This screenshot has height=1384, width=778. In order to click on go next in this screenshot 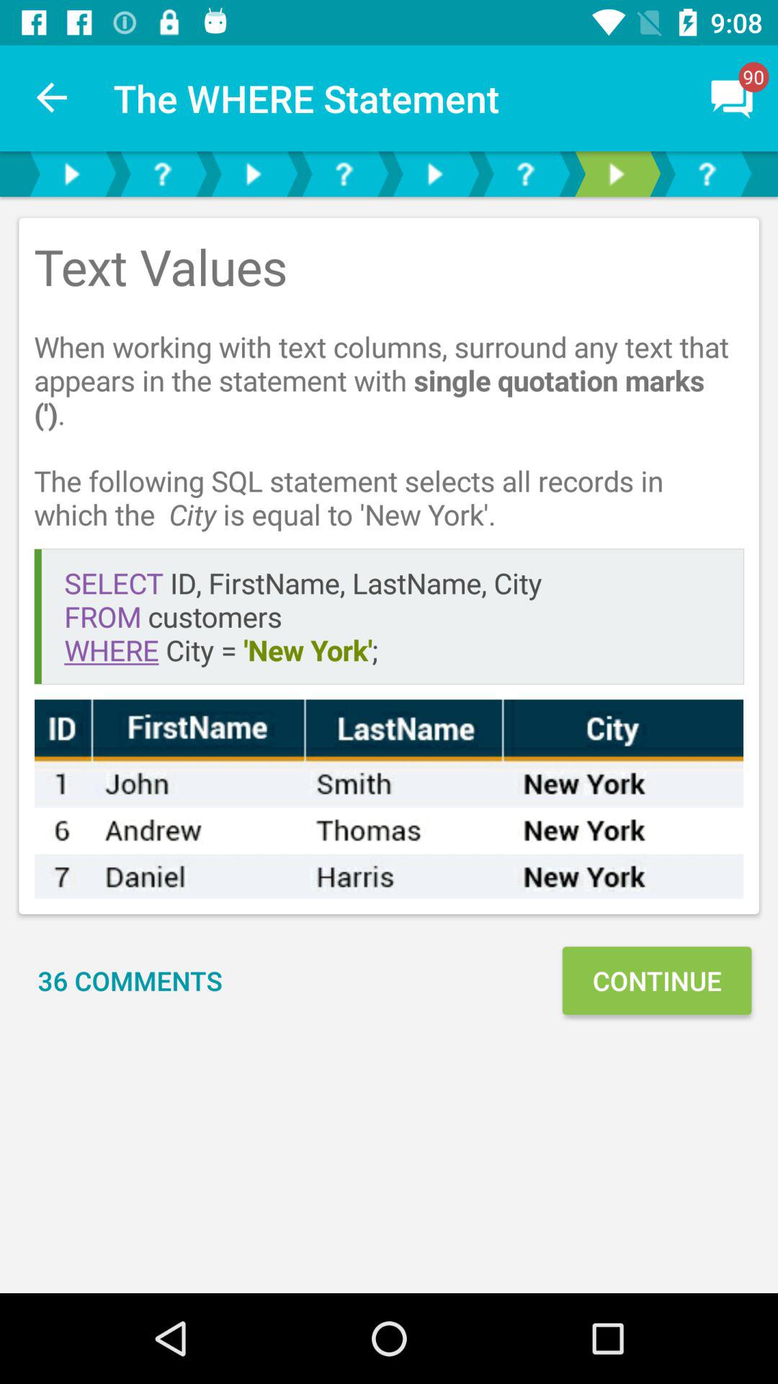, I will do `click(253, 174)`.